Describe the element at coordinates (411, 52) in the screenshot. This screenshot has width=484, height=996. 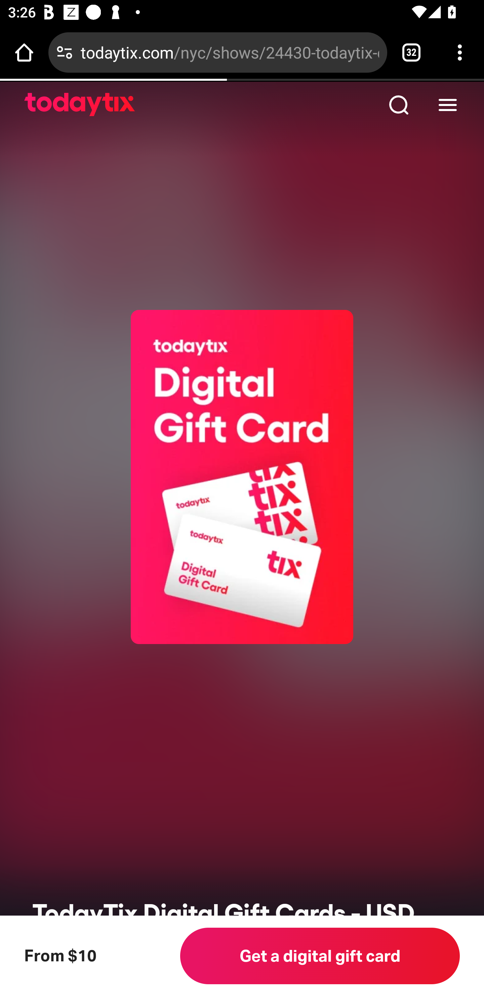
I see `Switch or close tabs` at that location.